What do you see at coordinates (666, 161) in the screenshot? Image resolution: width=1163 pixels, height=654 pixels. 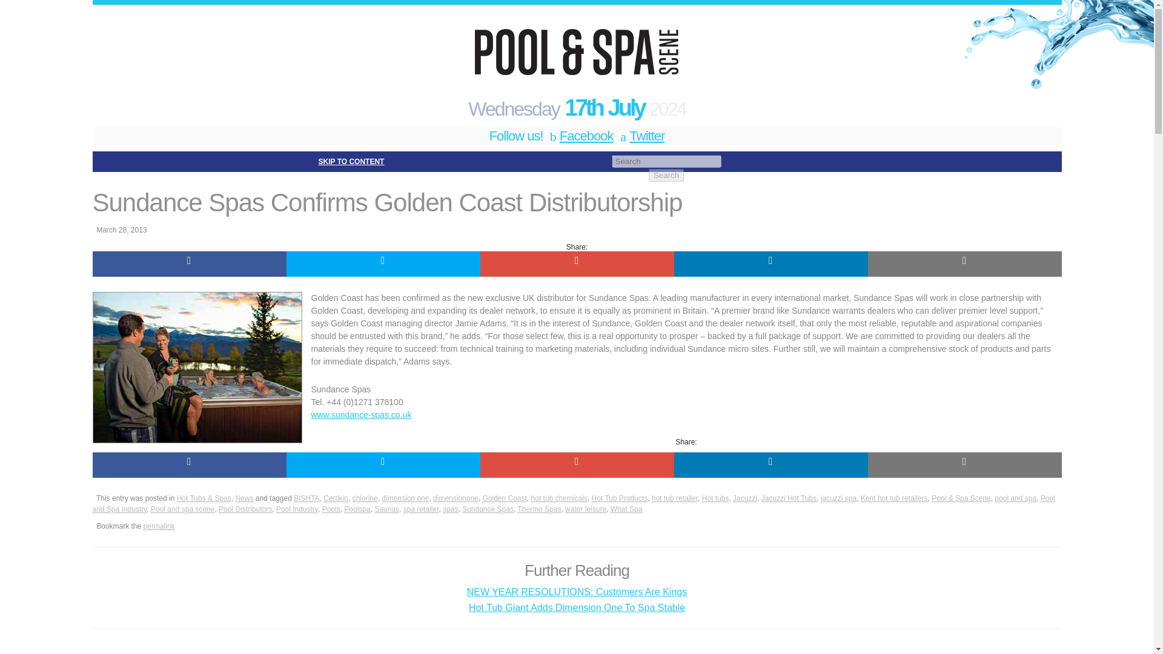 I see `Search for:` at bounding box center [666, 161].